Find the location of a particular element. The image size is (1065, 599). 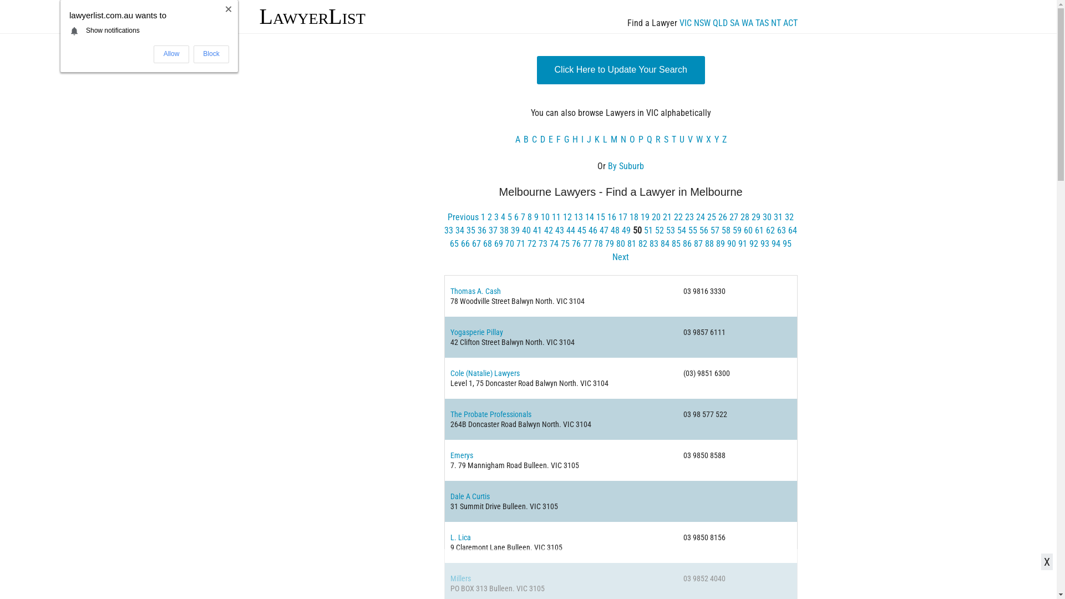

59 is located at coordinates (737, 231).